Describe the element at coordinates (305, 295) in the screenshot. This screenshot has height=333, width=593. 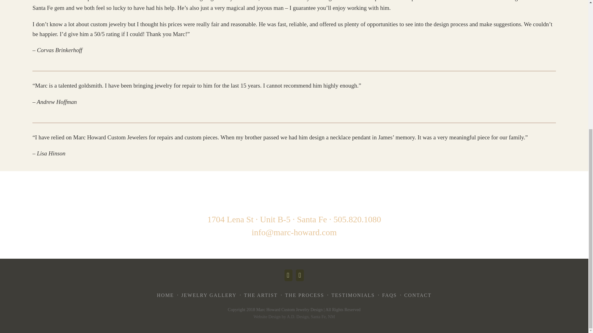
I see `THE PROCESS` at that location.